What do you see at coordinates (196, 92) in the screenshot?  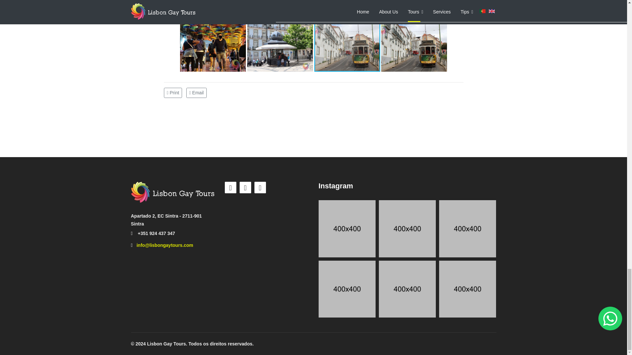 I see `Email` at bounding box center [196, 92].